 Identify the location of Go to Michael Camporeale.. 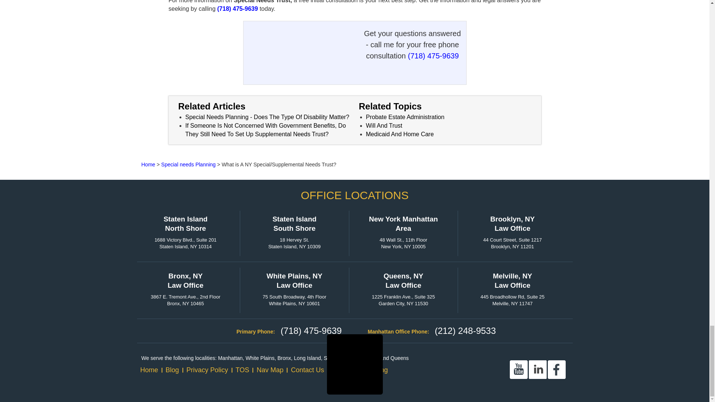
(148, 165).